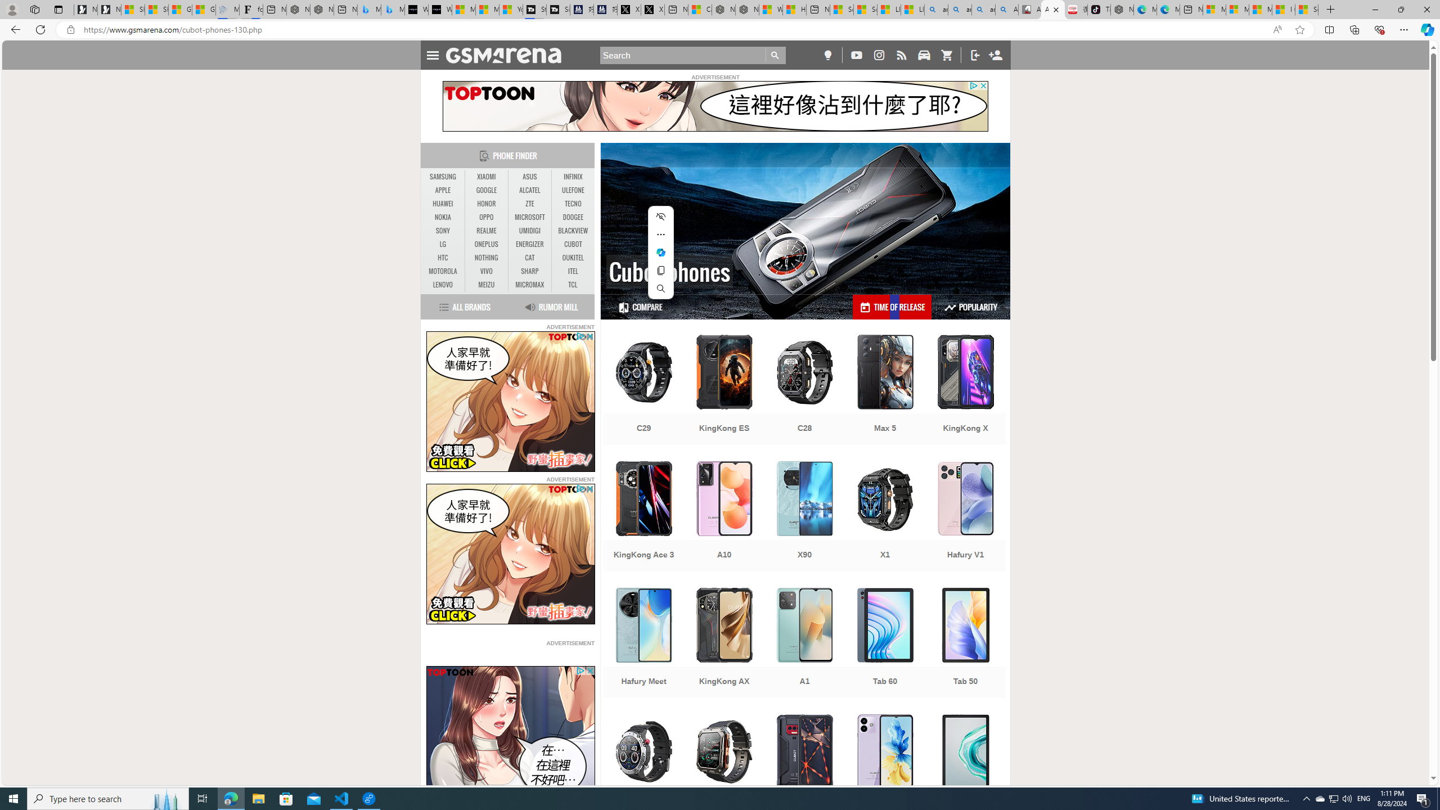 This screenshot has height=810, width=1440. I want to click on HONOR, so click(486, 204).